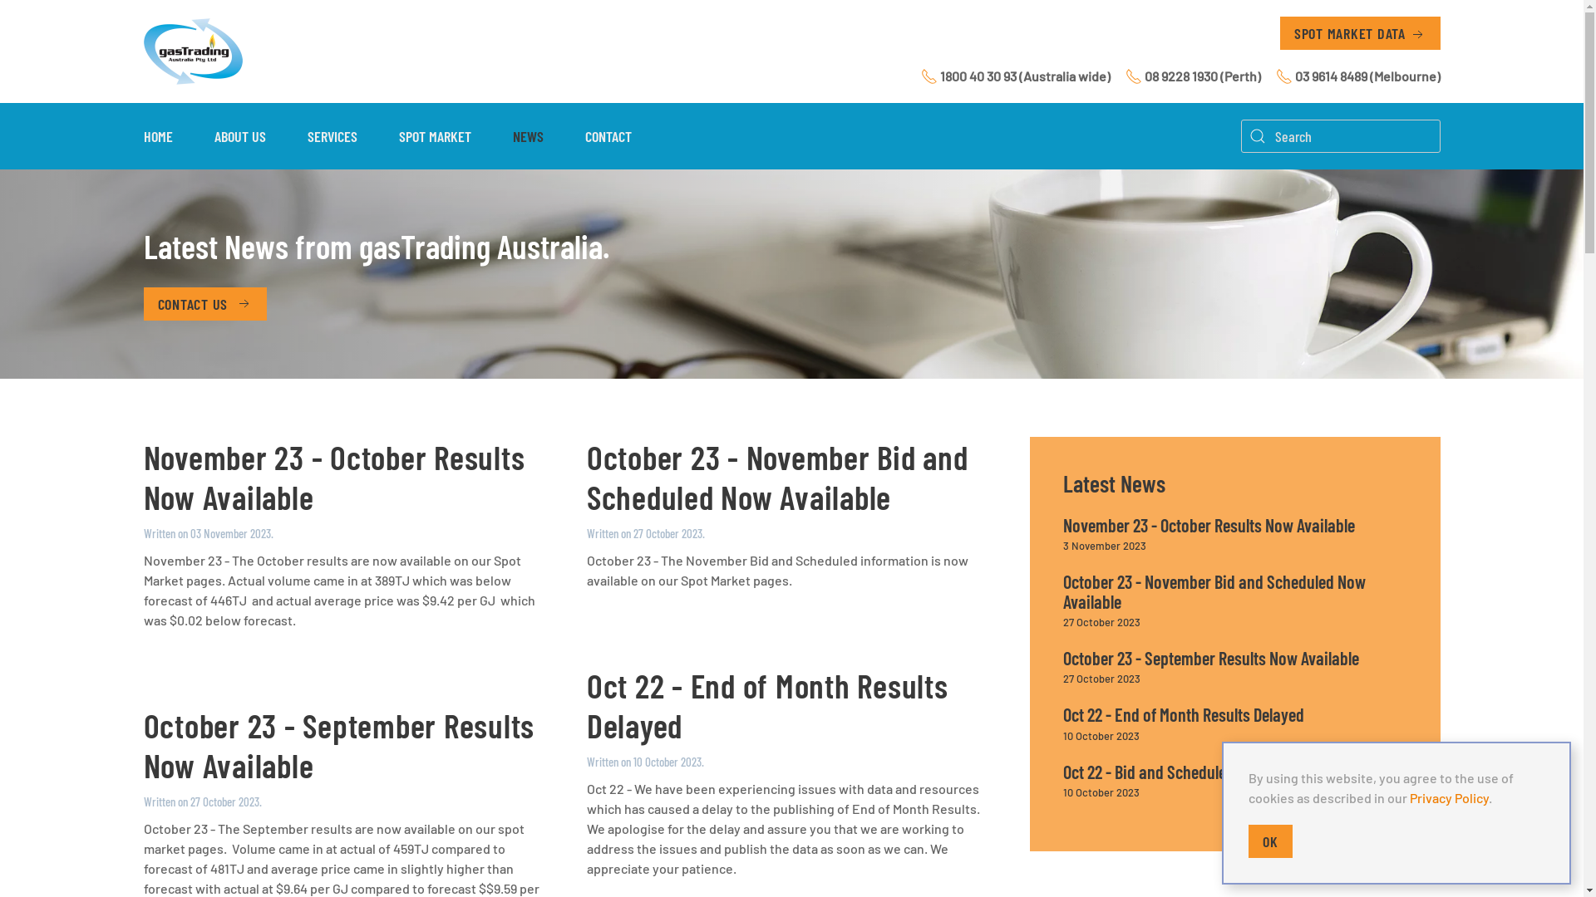  What do you see at coordinates (339, 745) in the screenshot?
I see `October 23 - September Results Now Available` at bounding box center [339, 745].